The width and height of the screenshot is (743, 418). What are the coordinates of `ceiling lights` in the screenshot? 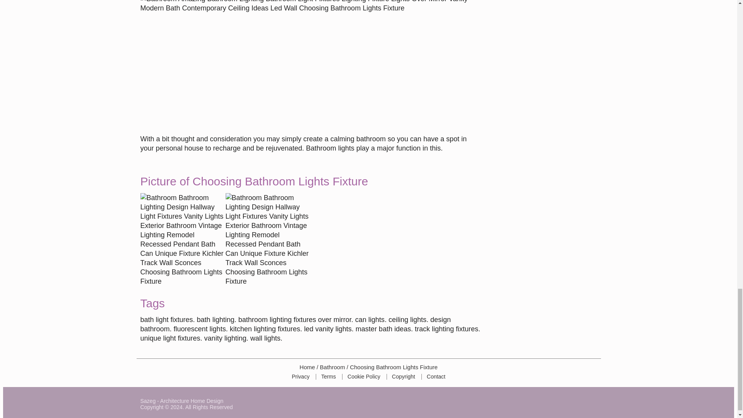 It's located at (407, 320).